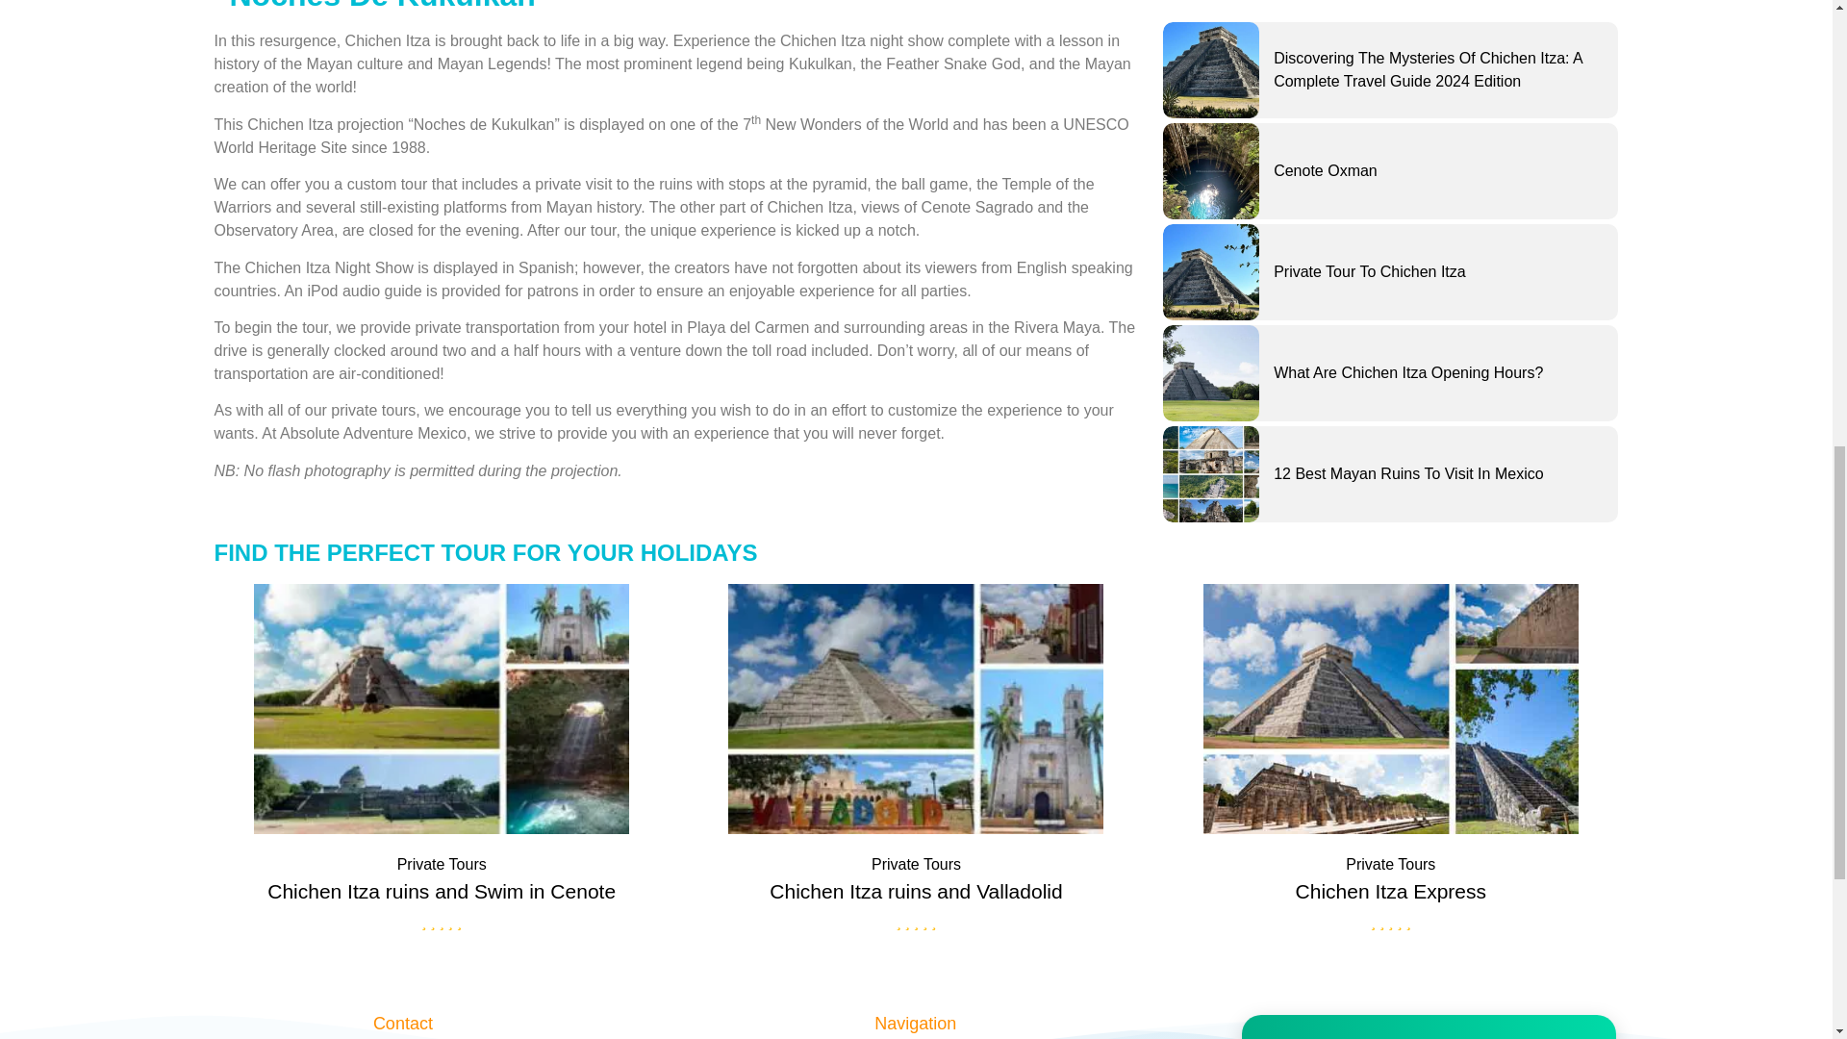 This screenshot has height=1039, width=1847. I want to click on Private Tour to Chichen Itza, so click(1370, 271).